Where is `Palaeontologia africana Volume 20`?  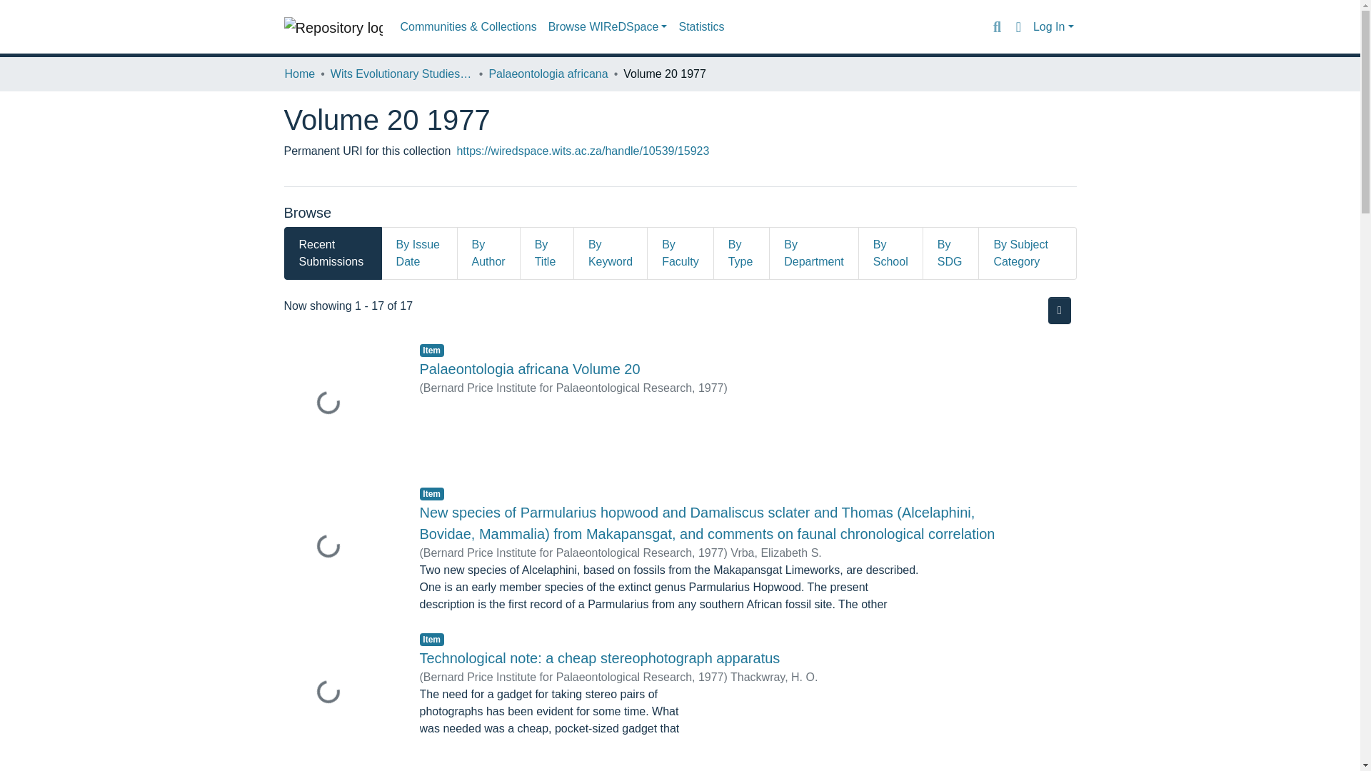 Palaeontologia africana Volume 20 is located at coordinates (530, 369).